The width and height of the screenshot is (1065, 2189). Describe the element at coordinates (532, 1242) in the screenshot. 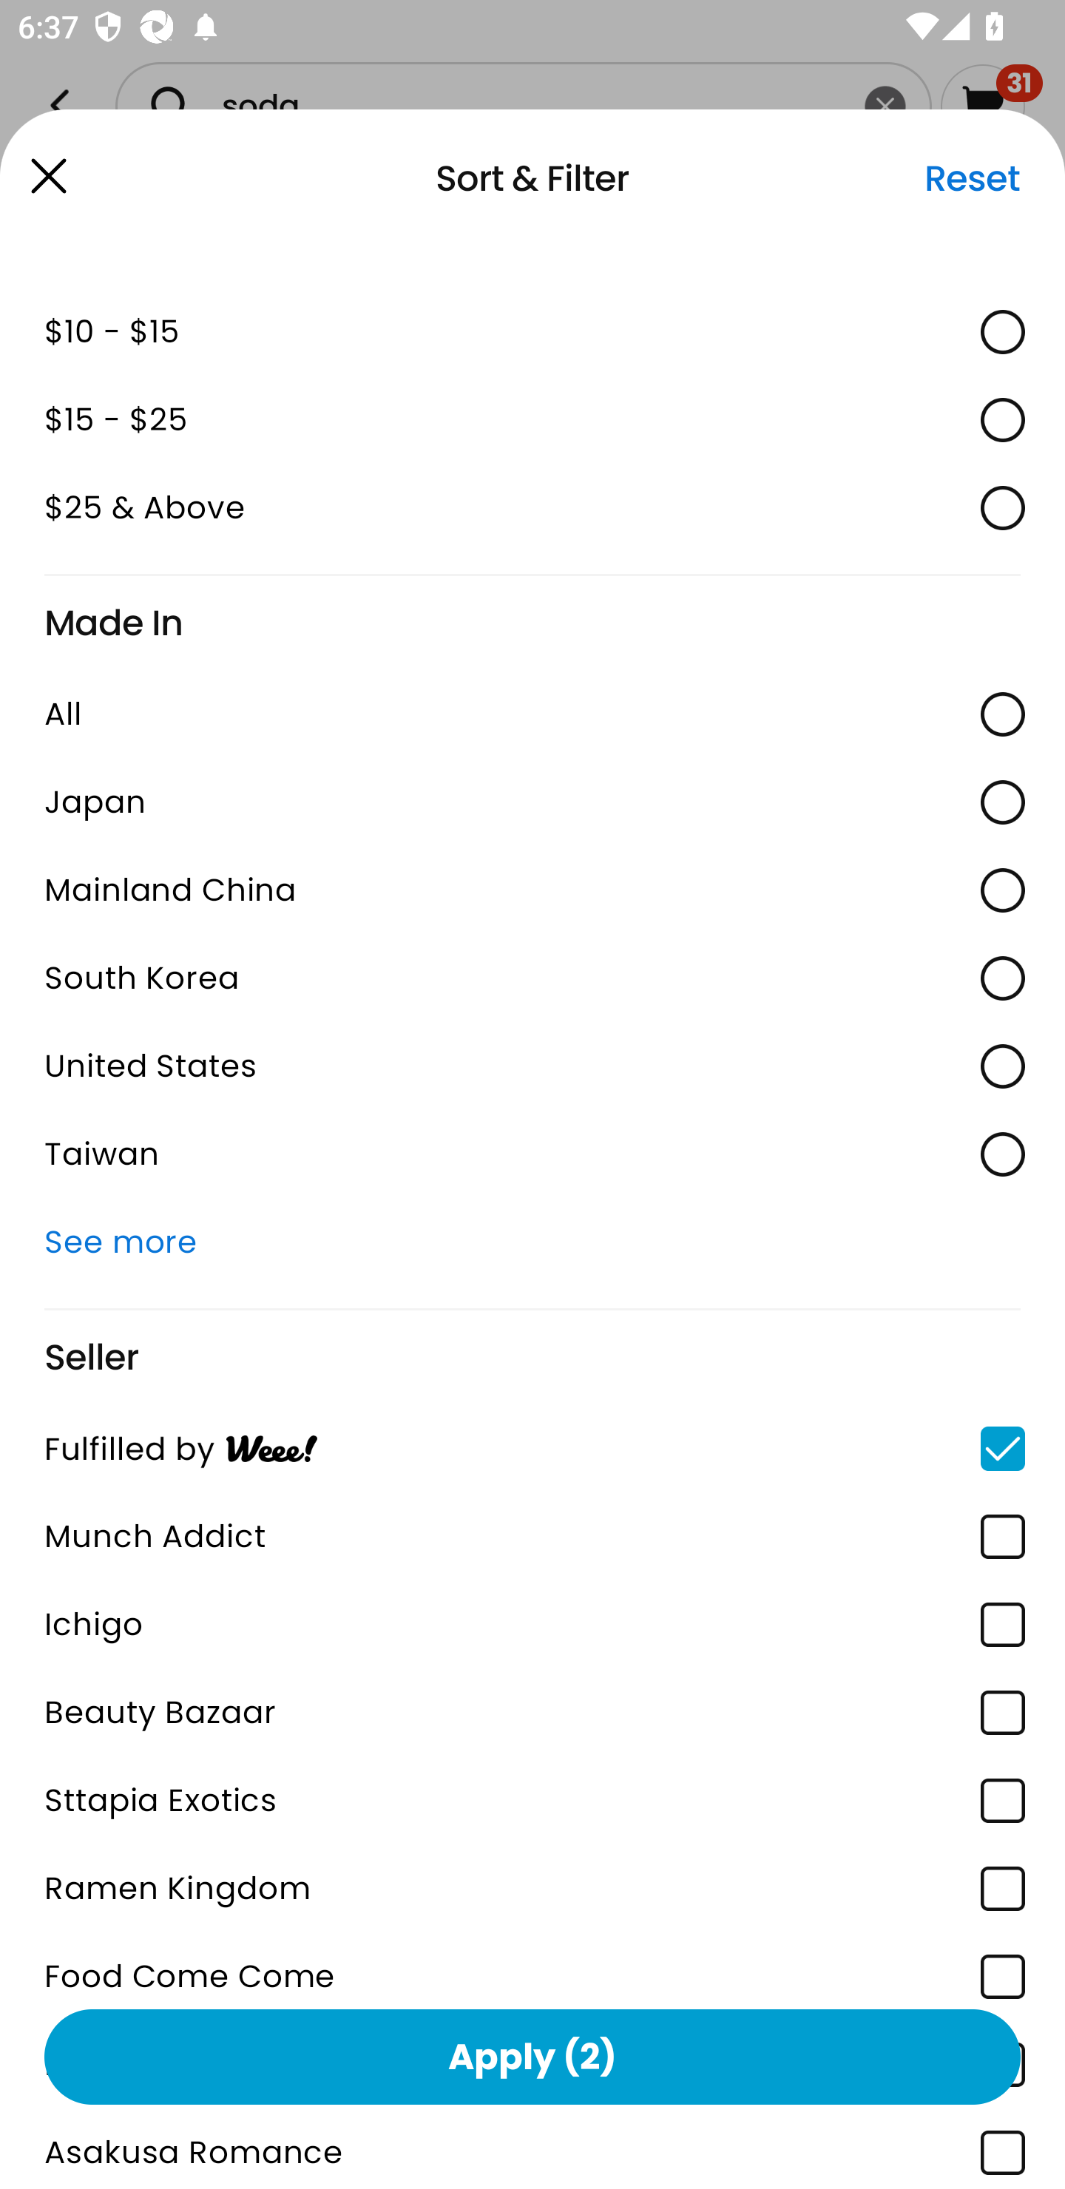

I see `See more` at that location.